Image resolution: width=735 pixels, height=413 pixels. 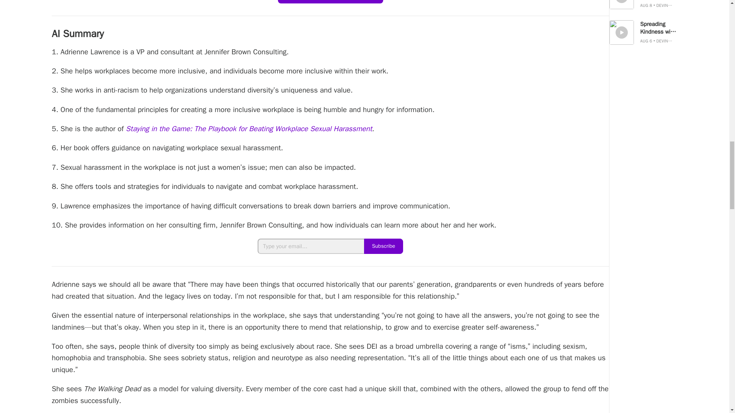 I want to click on Subscribe, so click(x=384, y=246).